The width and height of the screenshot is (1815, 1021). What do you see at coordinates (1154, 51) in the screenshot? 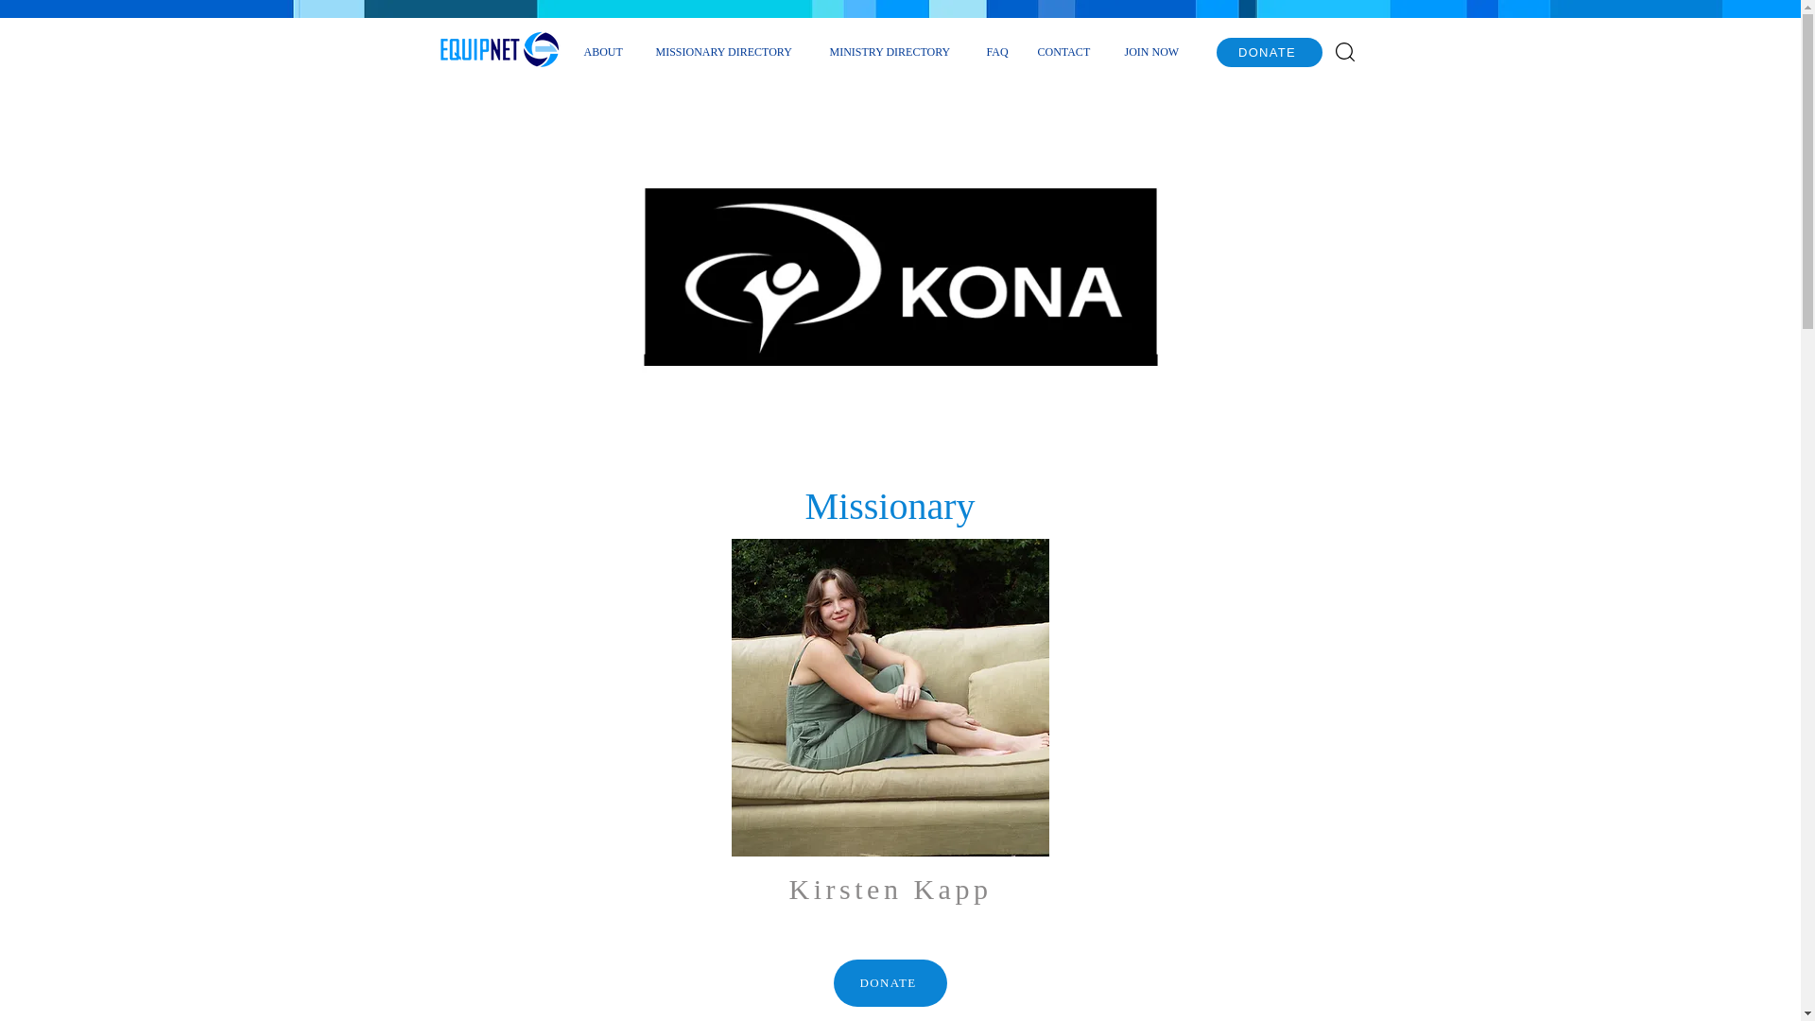
I see `JOIN NOW` at bounding box center [1154, 51].